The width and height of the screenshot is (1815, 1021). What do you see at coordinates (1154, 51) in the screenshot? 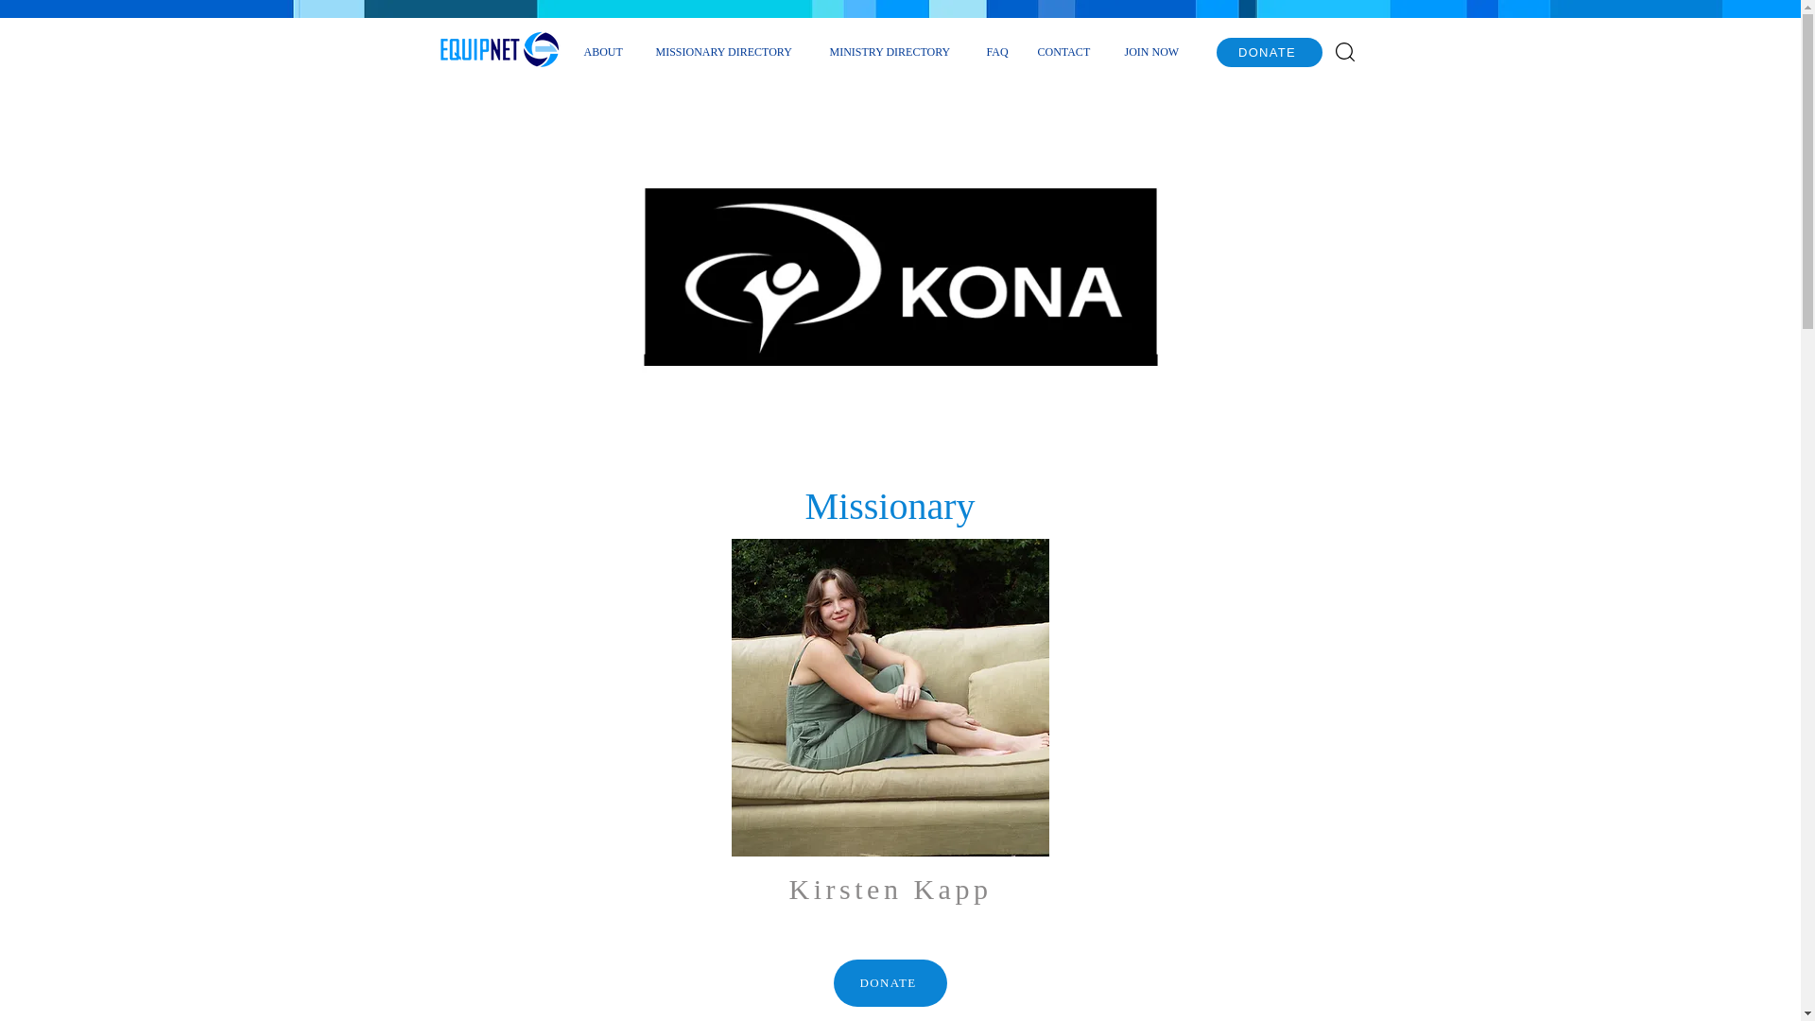
I see `JOIN NOW` at bounding box center [1154, 51].